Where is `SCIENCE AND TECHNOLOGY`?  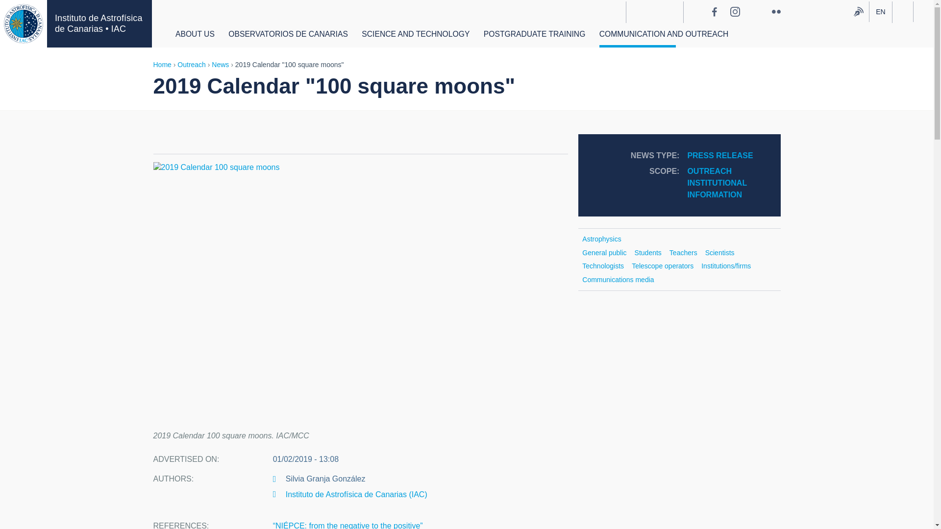
SCIENCE AND TECHNOLOGY is located at coordinates (416, 36).